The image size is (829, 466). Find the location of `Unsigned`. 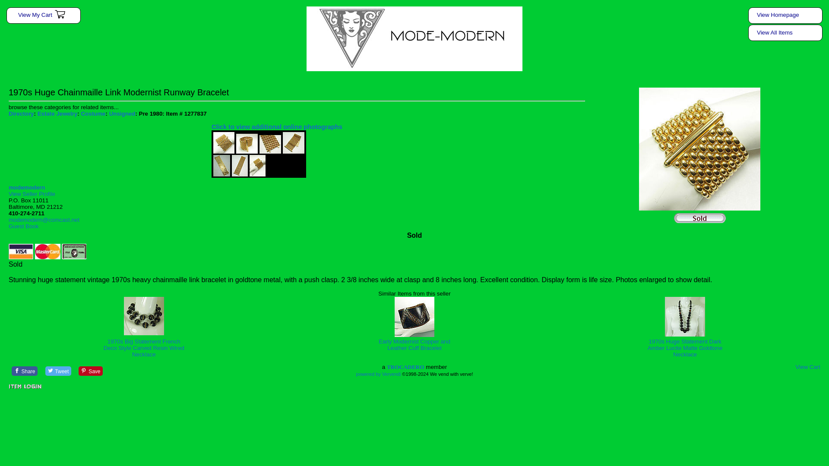

Unsigned is located at coordinates (123, 113).